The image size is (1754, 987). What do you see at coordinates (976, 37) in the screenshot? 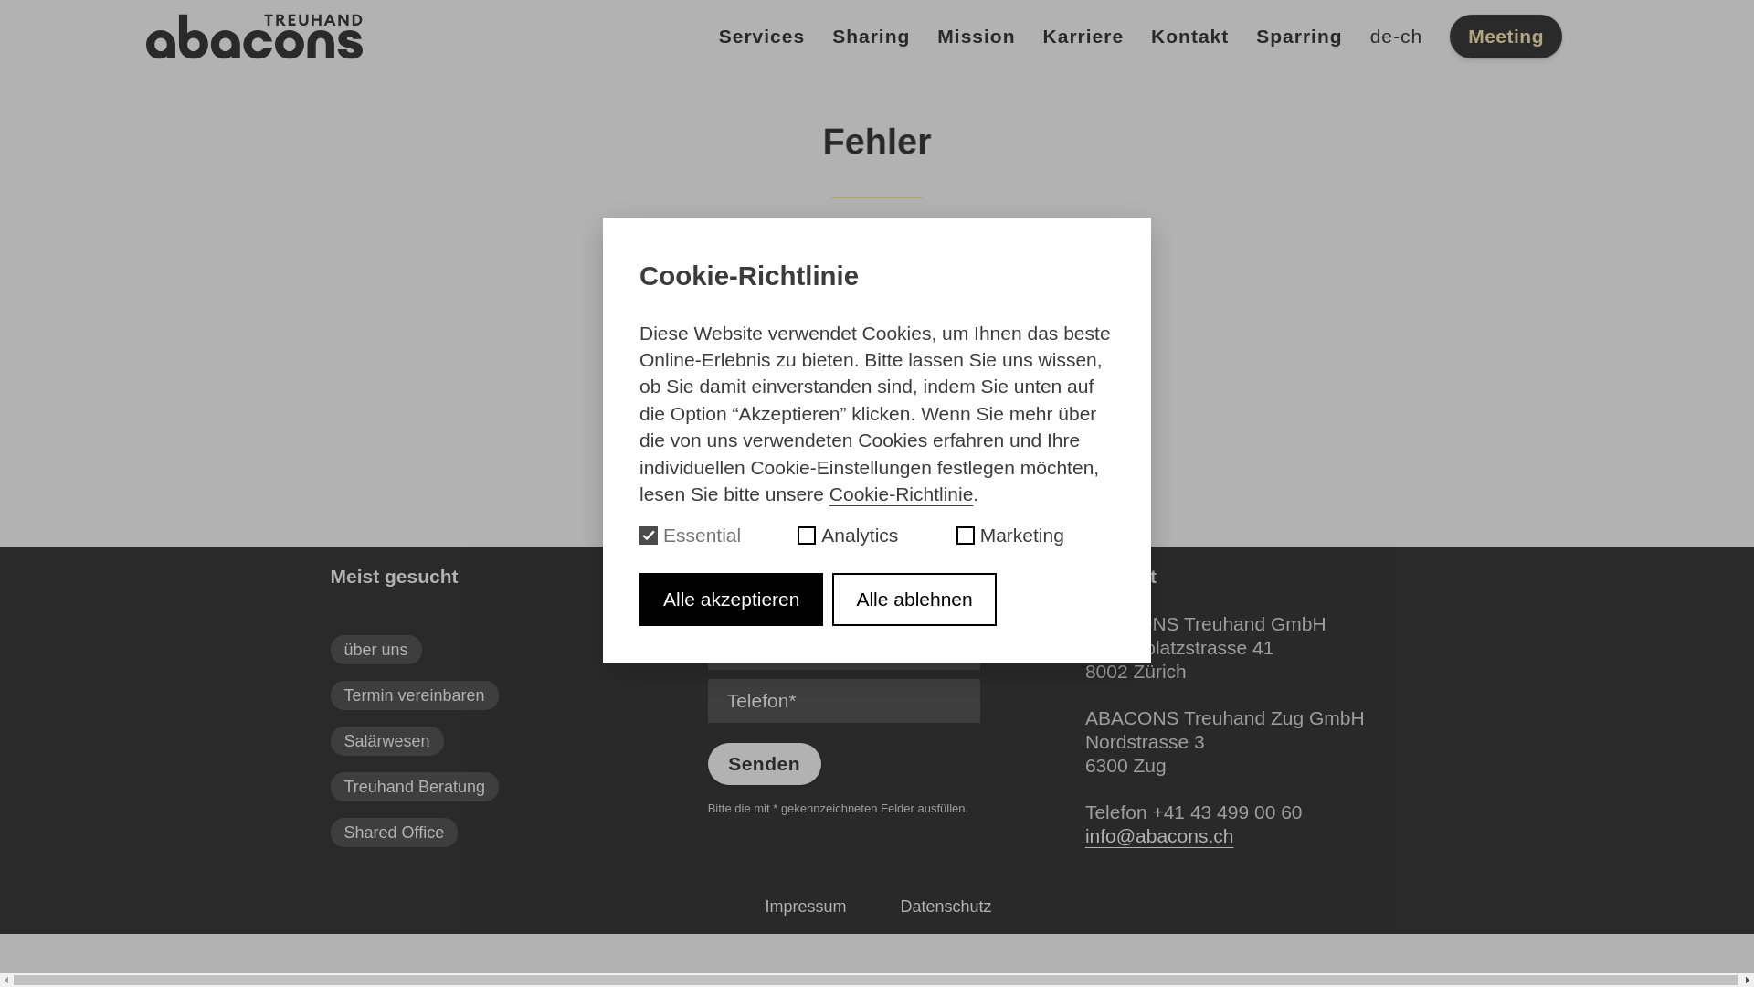
I see `Mission` at bounding box center [976, 37].